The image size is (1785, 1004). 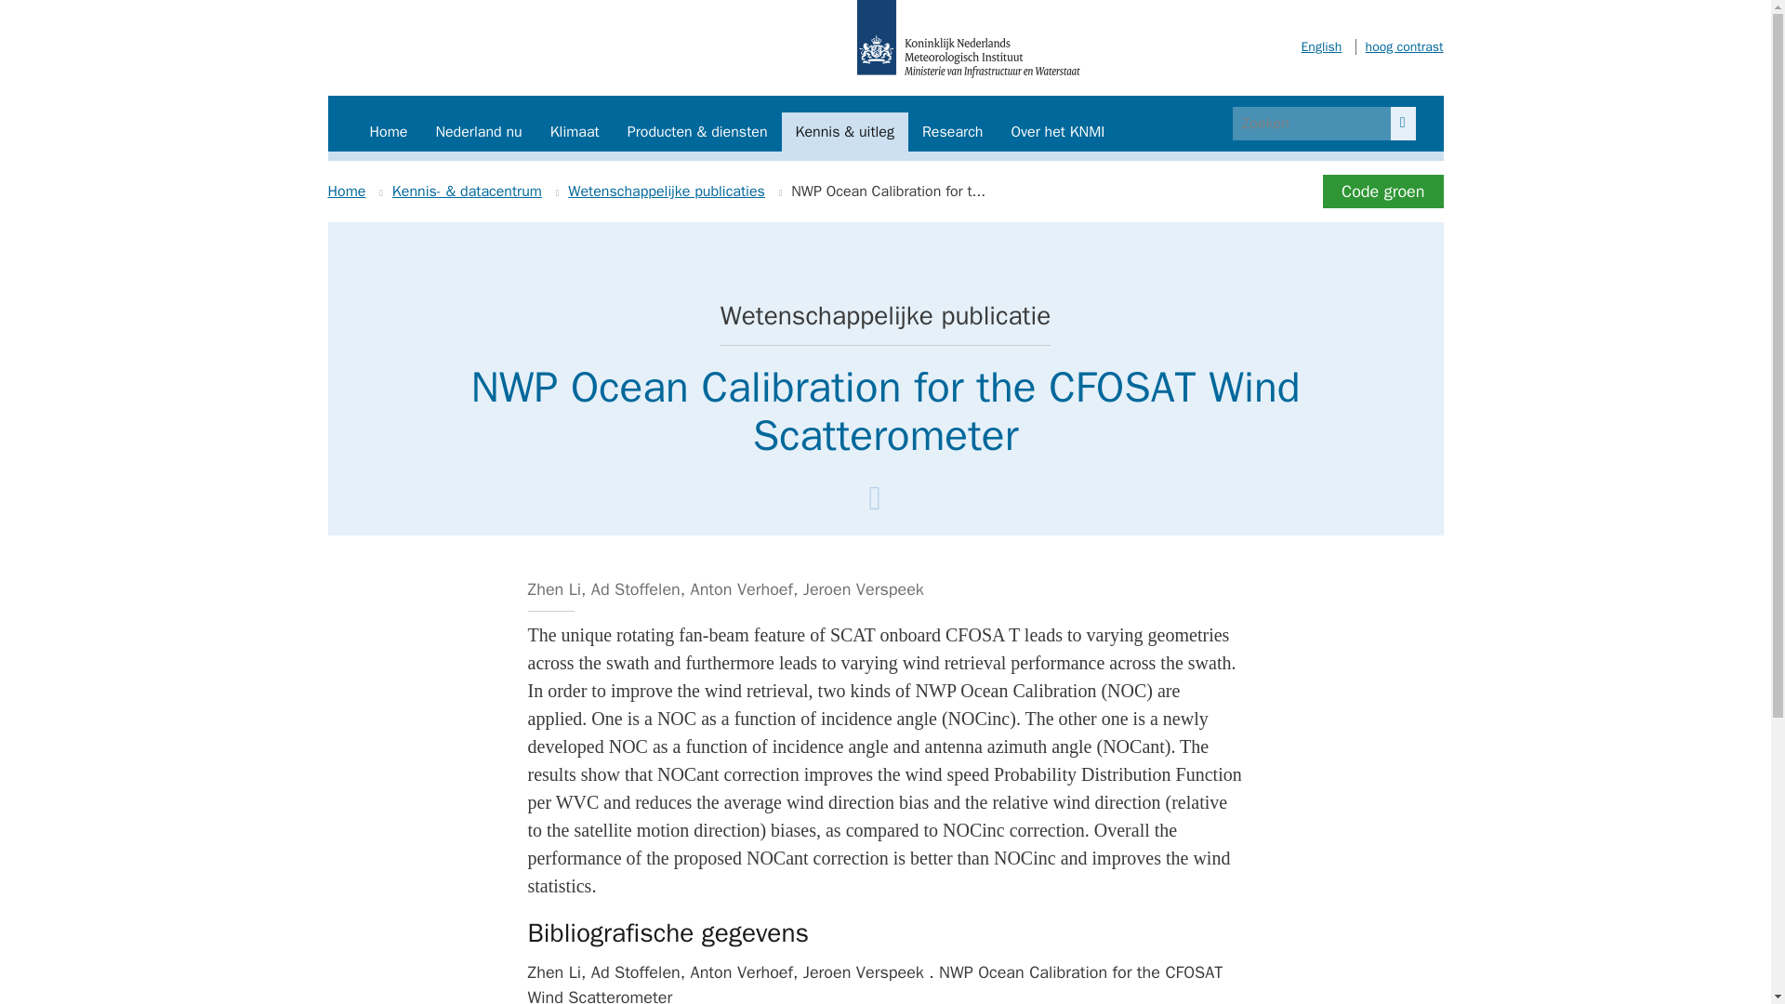 What do you see at coordinates (478, 132) in the screenshot?
I see `Nederland nu` at bounding box center [478, 132].